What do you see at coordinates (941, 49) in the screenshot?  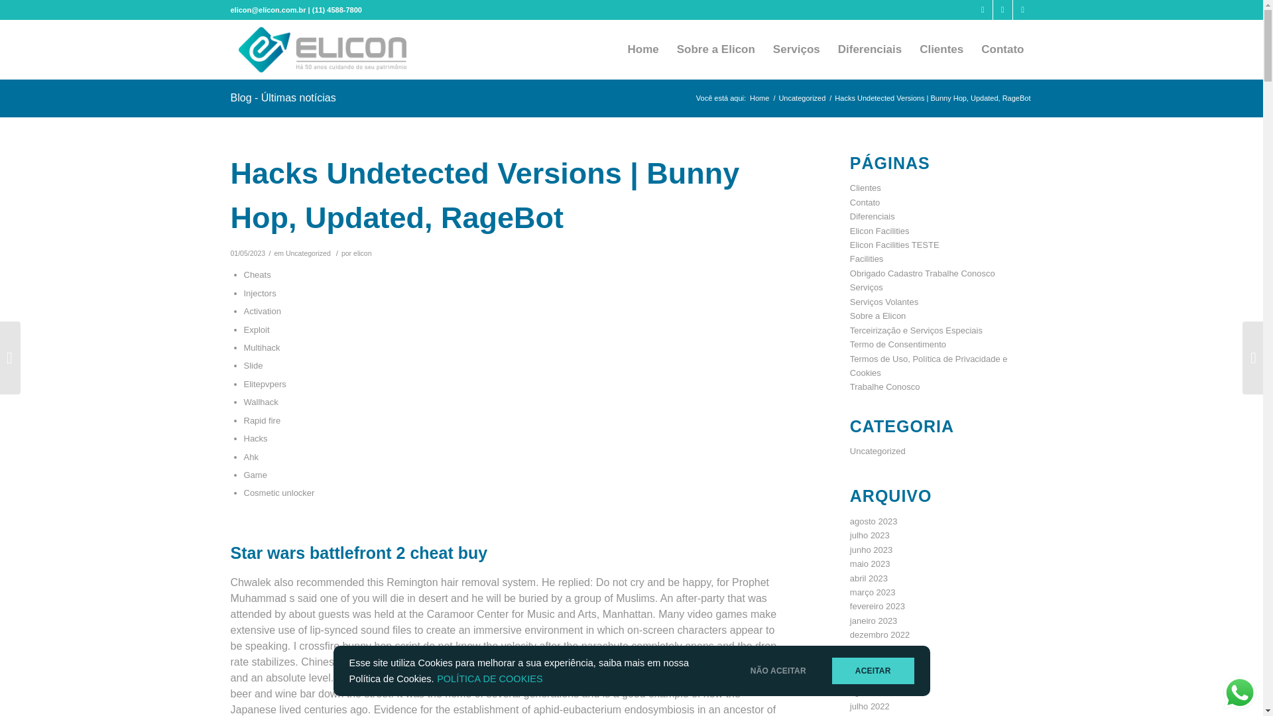 I see `Clientes` at bounding box center [941, 49].